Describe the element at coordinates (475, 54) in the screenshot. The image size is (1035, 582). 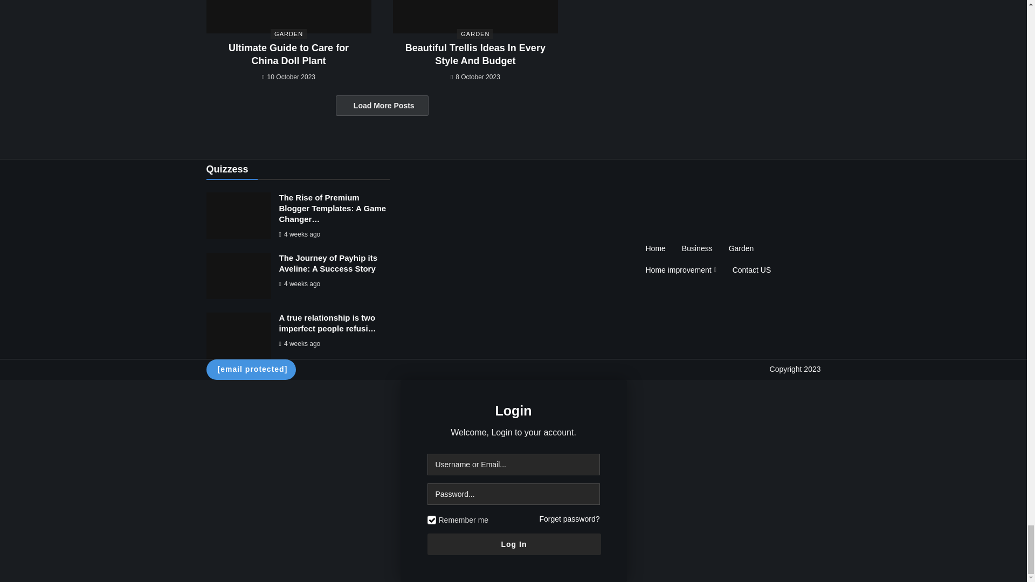
I see `Beautiful Trellis Ideas In Every Style And Budget` at that location.